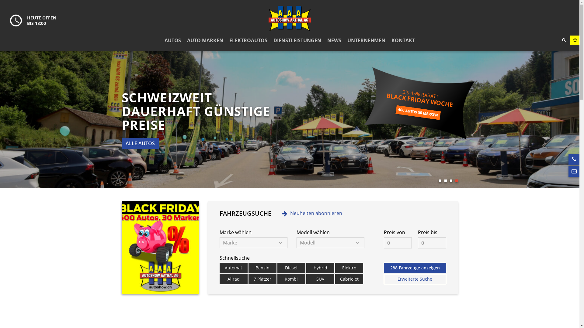 The width and height of the screenshot is (584, 328). What do you see at coordinates (445, 181) in the screenshot?
I see `2` at bounding box center [445, 181].